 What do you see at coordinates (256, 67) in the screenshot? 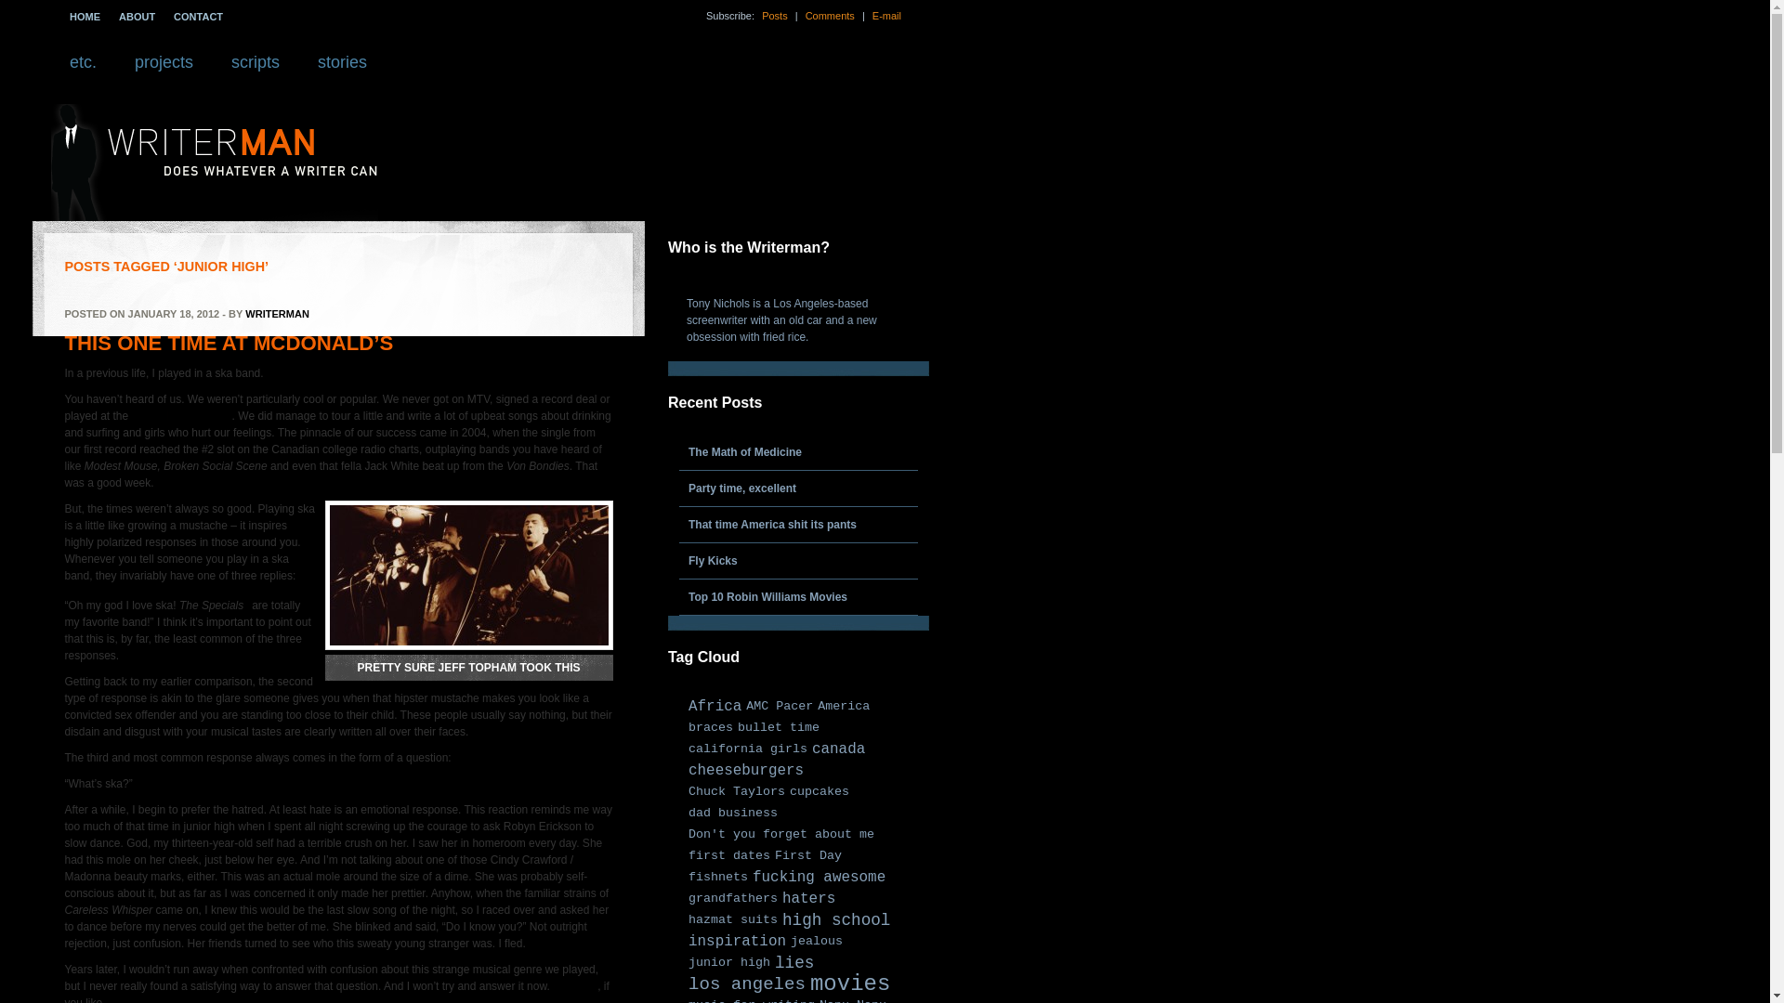
I see `View Posts in "scripts": ` at bounding box center [256, 67].